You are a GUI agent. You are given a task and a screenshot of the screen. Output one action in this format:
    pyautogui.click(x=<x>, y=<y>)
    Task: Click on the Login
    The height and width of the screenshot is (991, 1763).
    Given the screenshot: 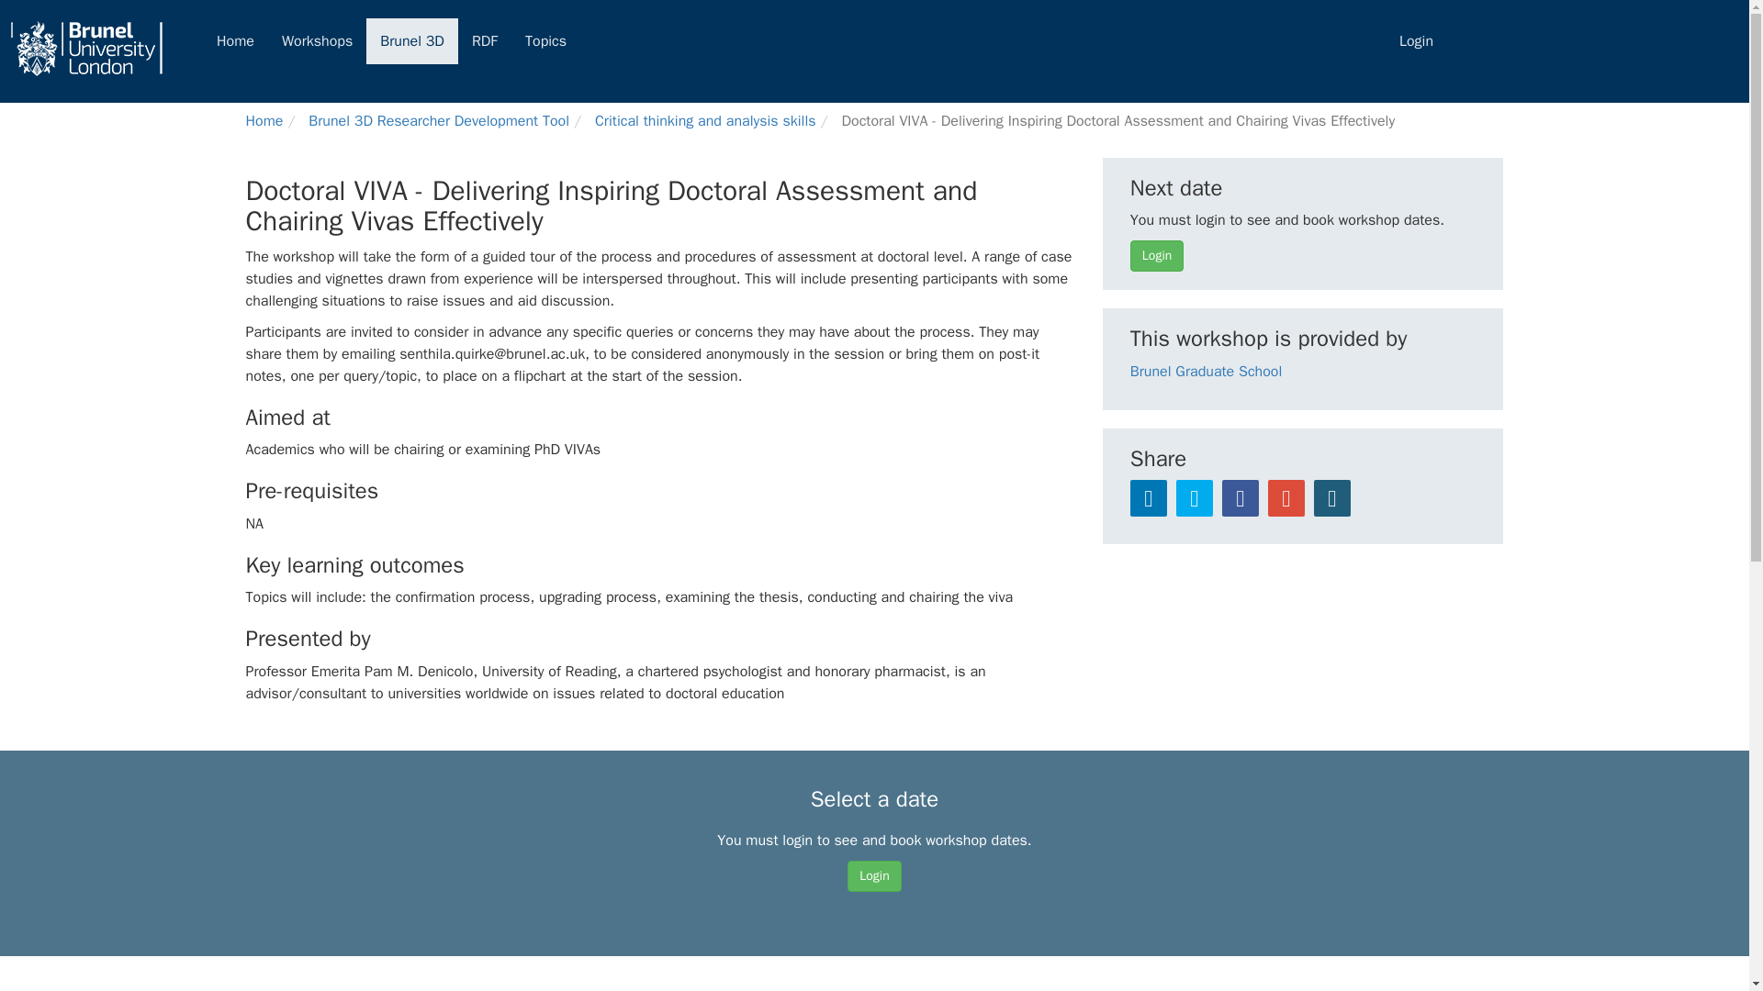 What is the action you would take?
    pyautogui.click(x=874, y=876)
    